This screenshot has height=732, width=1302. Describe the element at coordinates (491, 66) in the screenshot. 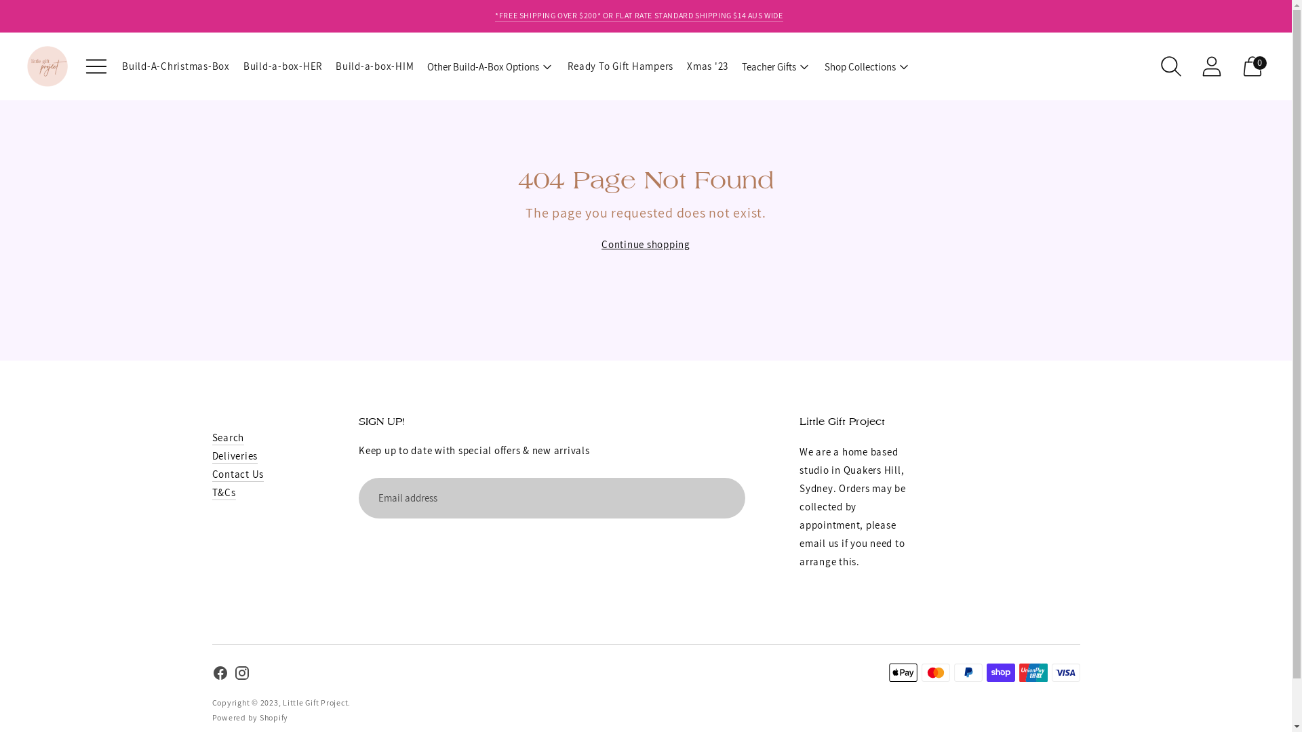

I see `Other Build-A-Box Options` at that location.